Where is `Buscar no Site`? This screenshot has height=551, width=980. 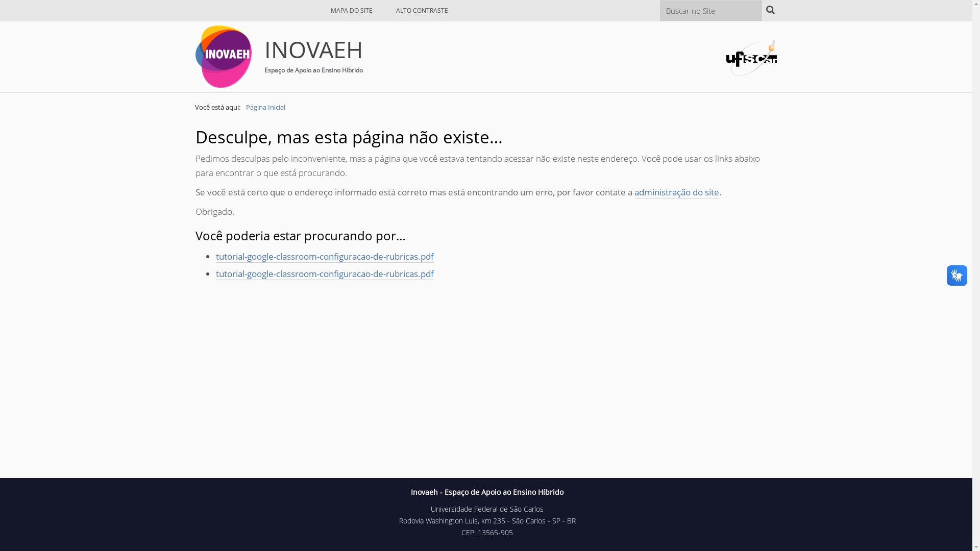
Buscar no Site is located at coordinates (710, 10).